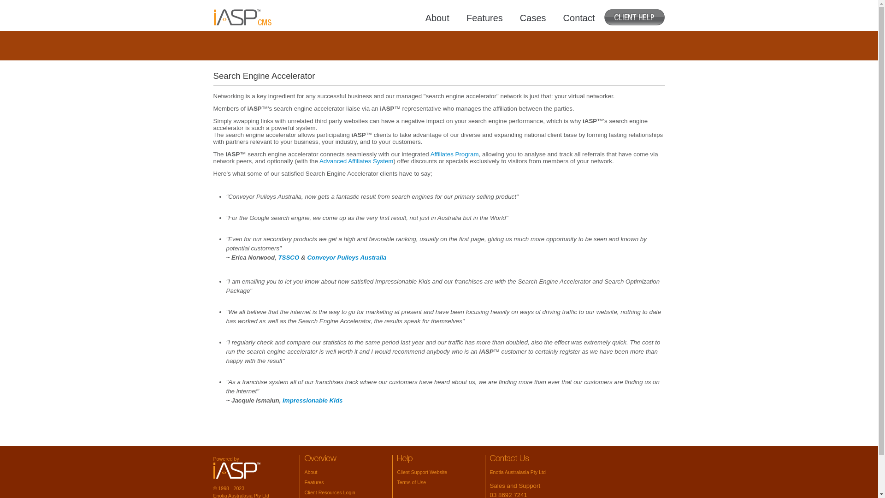 The height and width of the screenshot is (498, 885). I want to click on Terms of Use, so click(412, 482).